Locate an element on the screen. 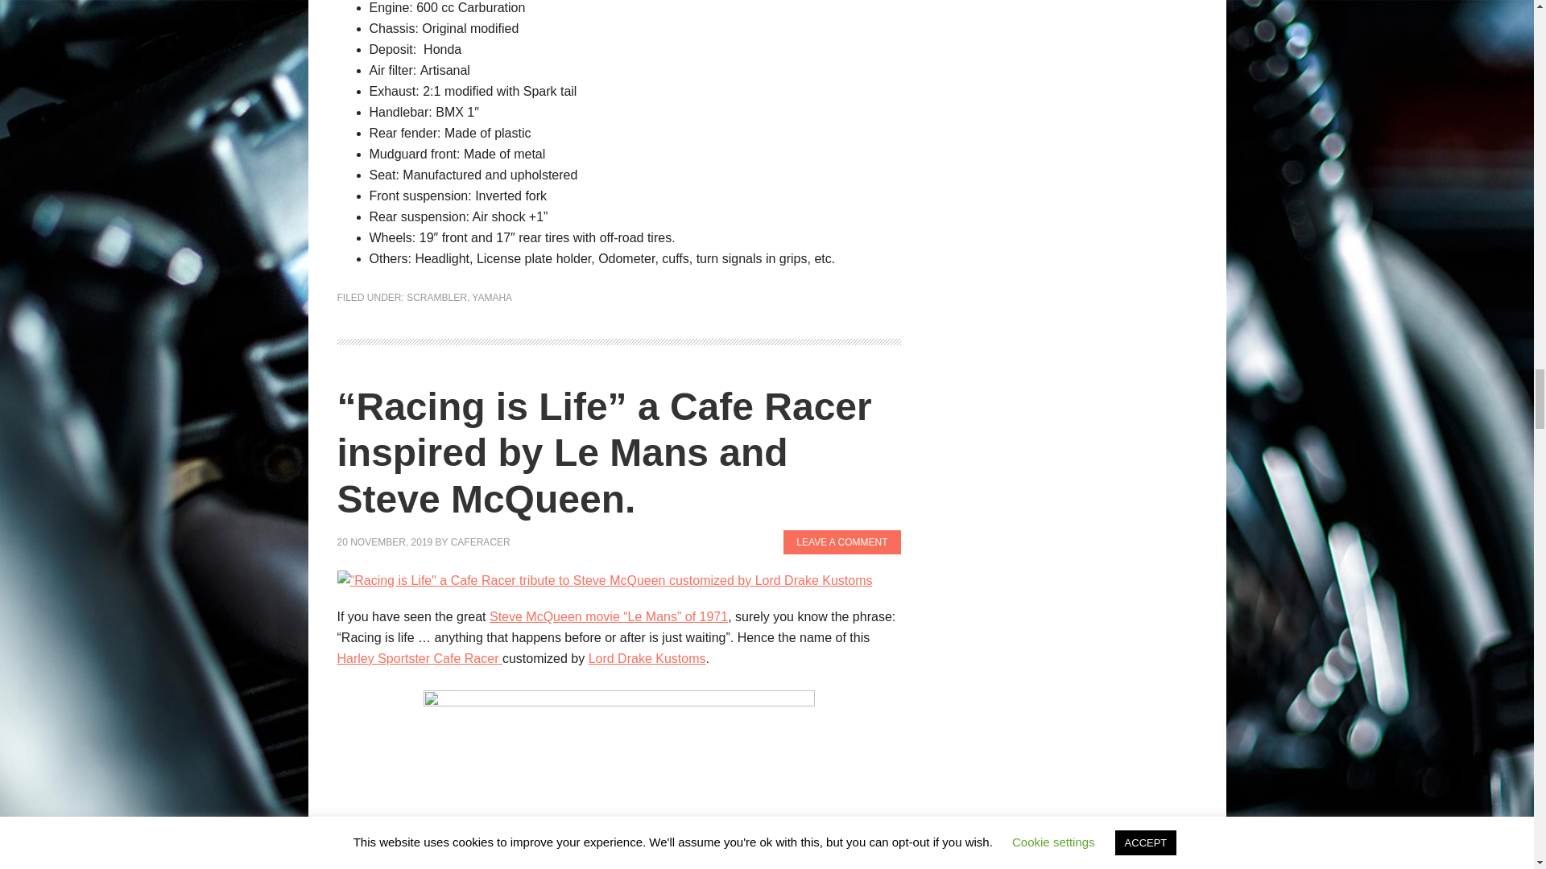 The width and height of the screenshot is (1546, 869). YAMAHA is located at coordinates (491, 297).